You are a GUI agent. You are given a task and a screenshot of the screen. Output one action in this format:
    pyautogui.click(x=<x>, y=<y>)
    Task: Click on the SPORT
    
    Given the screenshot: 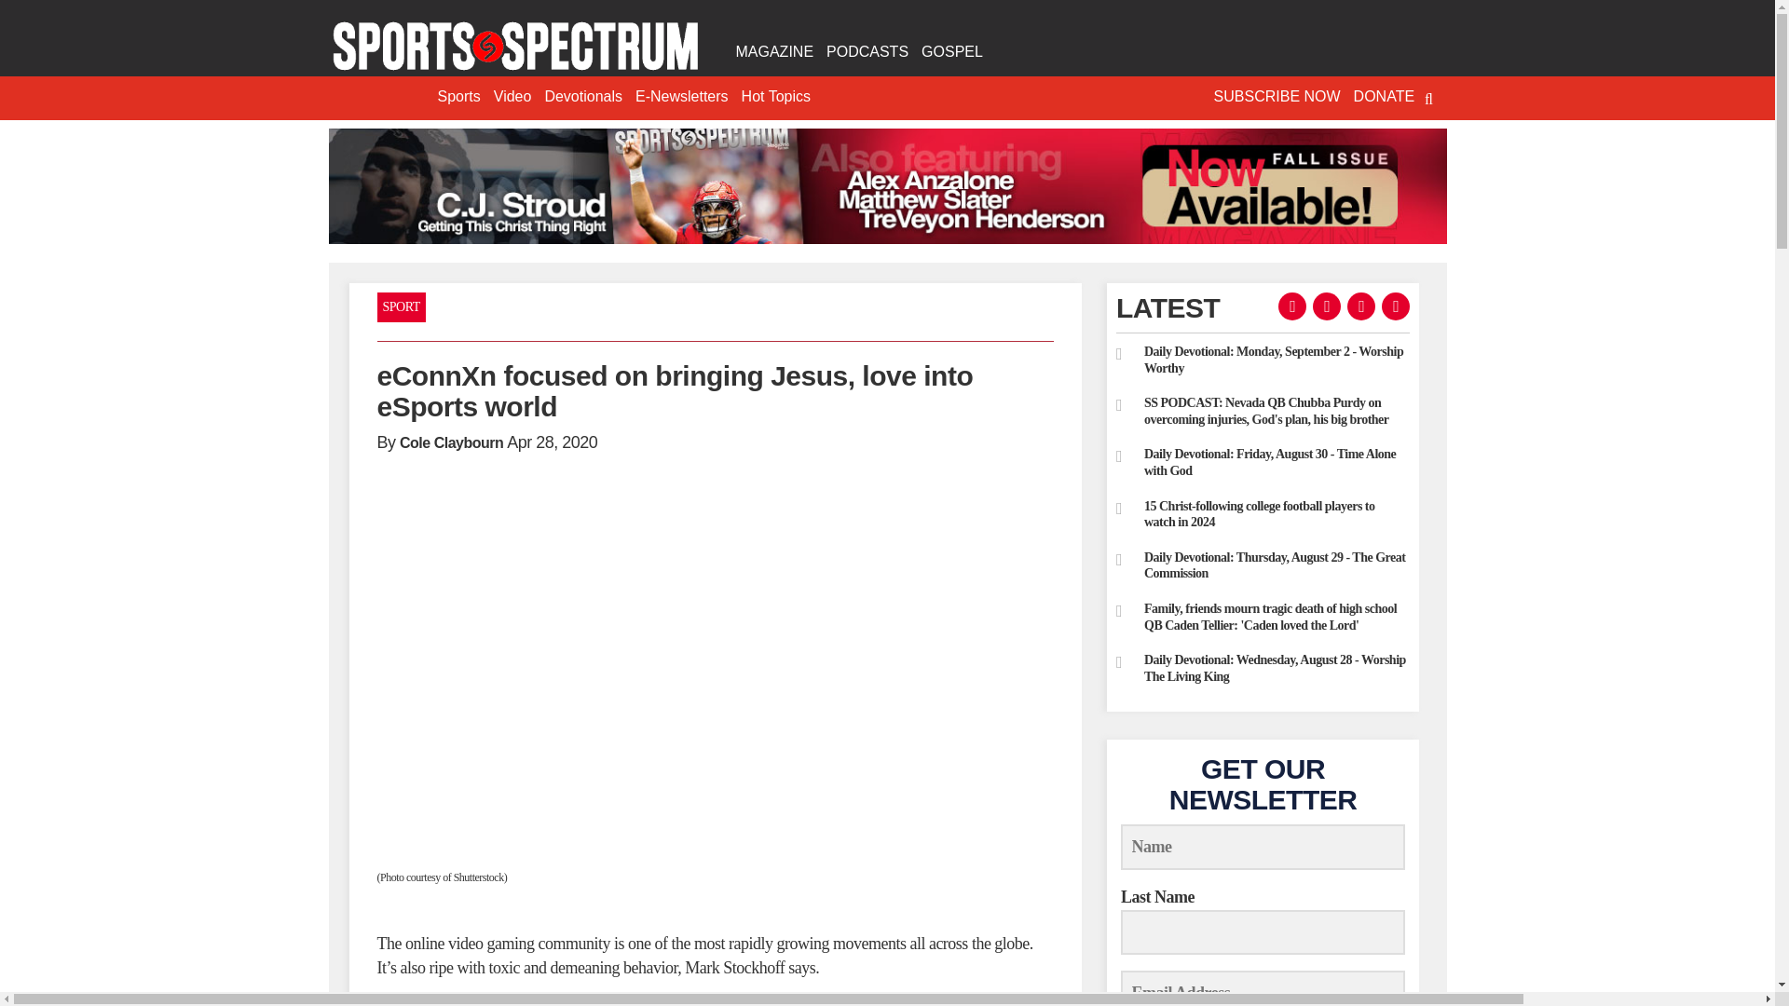 What is the action you would take?
    pyautogui.click(x=401, y=307)
    